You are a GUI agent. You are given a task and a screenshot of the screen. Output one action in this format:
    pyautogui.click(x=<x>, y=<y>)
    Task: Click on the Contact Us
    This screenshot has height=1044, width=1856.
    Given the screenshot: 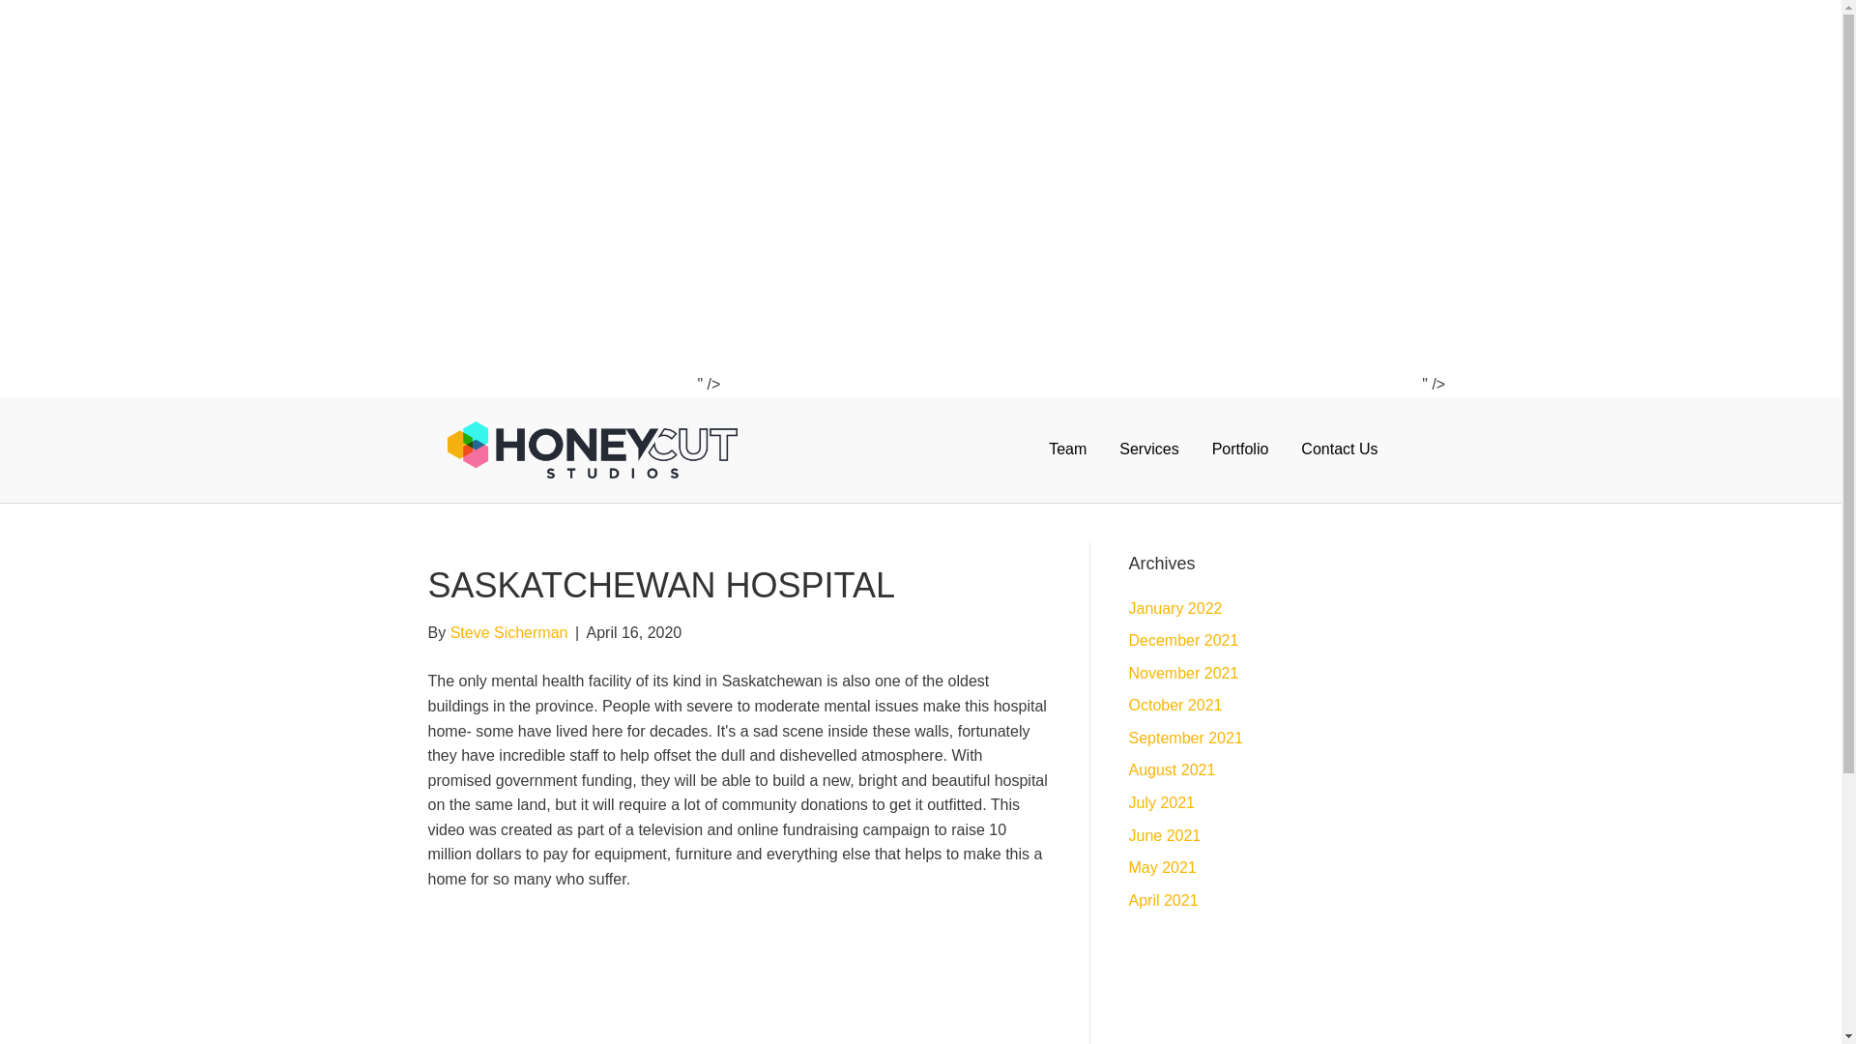 What is the action you would take?
    pyautogui.click(x=1338, y=449)
    